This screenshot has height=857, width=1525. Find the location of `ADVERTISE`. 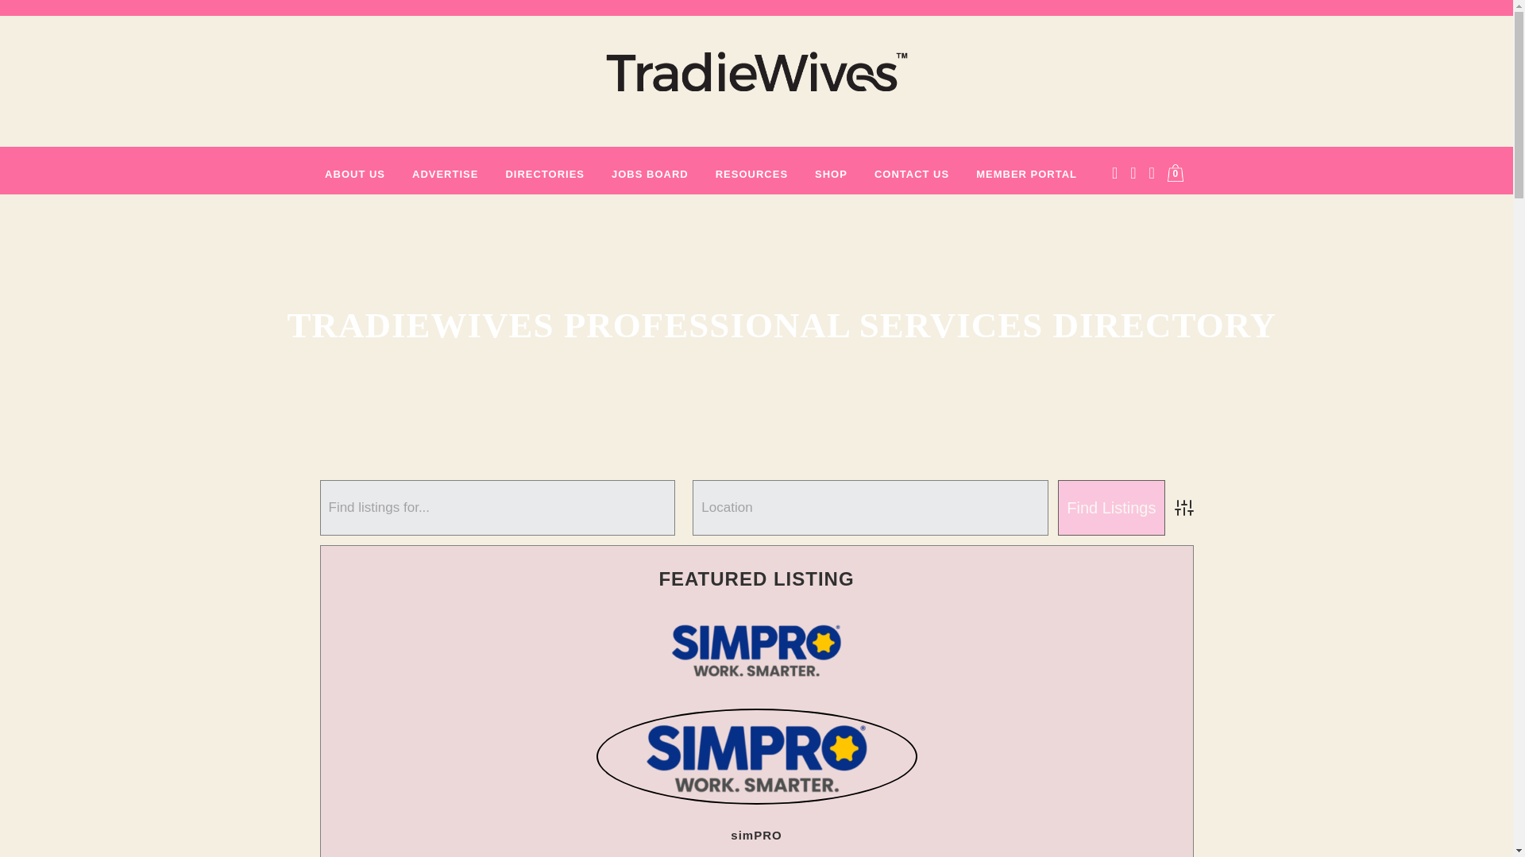

ADVERTISE is located at coordinates (445, 175).